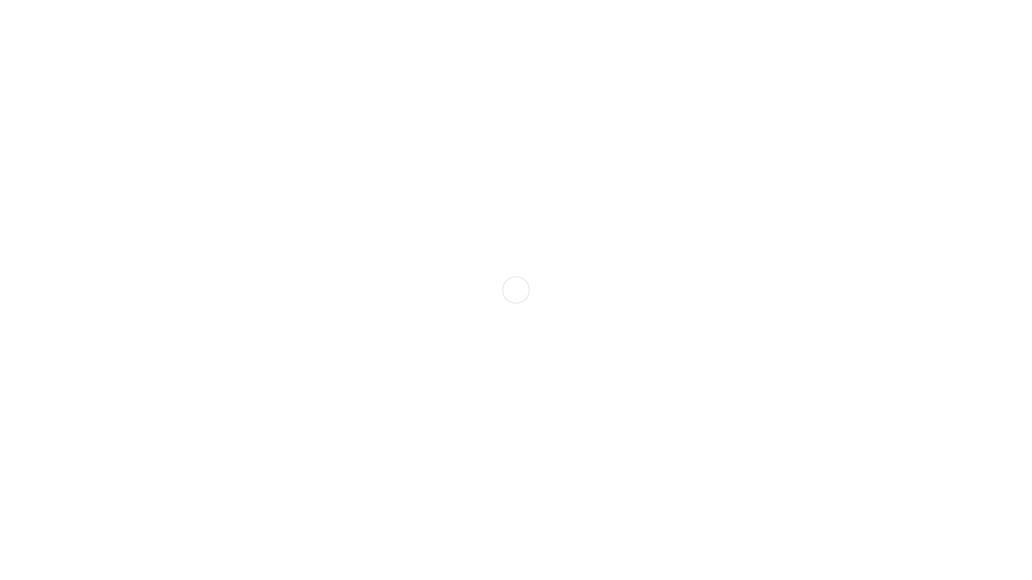 The image size is (1032, 580). What do you see at coordinates (740, 359) in the screenshot?
I see `The North Face` at bounding box center [740, 359].